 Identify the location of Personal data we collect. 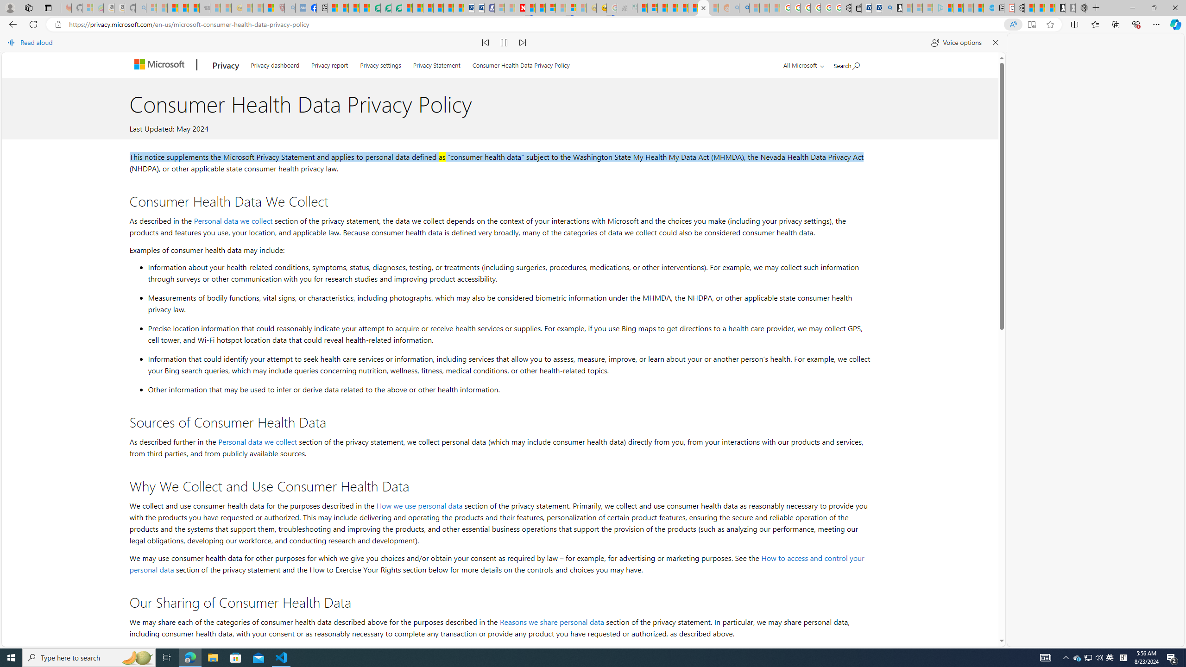
(258, 441).